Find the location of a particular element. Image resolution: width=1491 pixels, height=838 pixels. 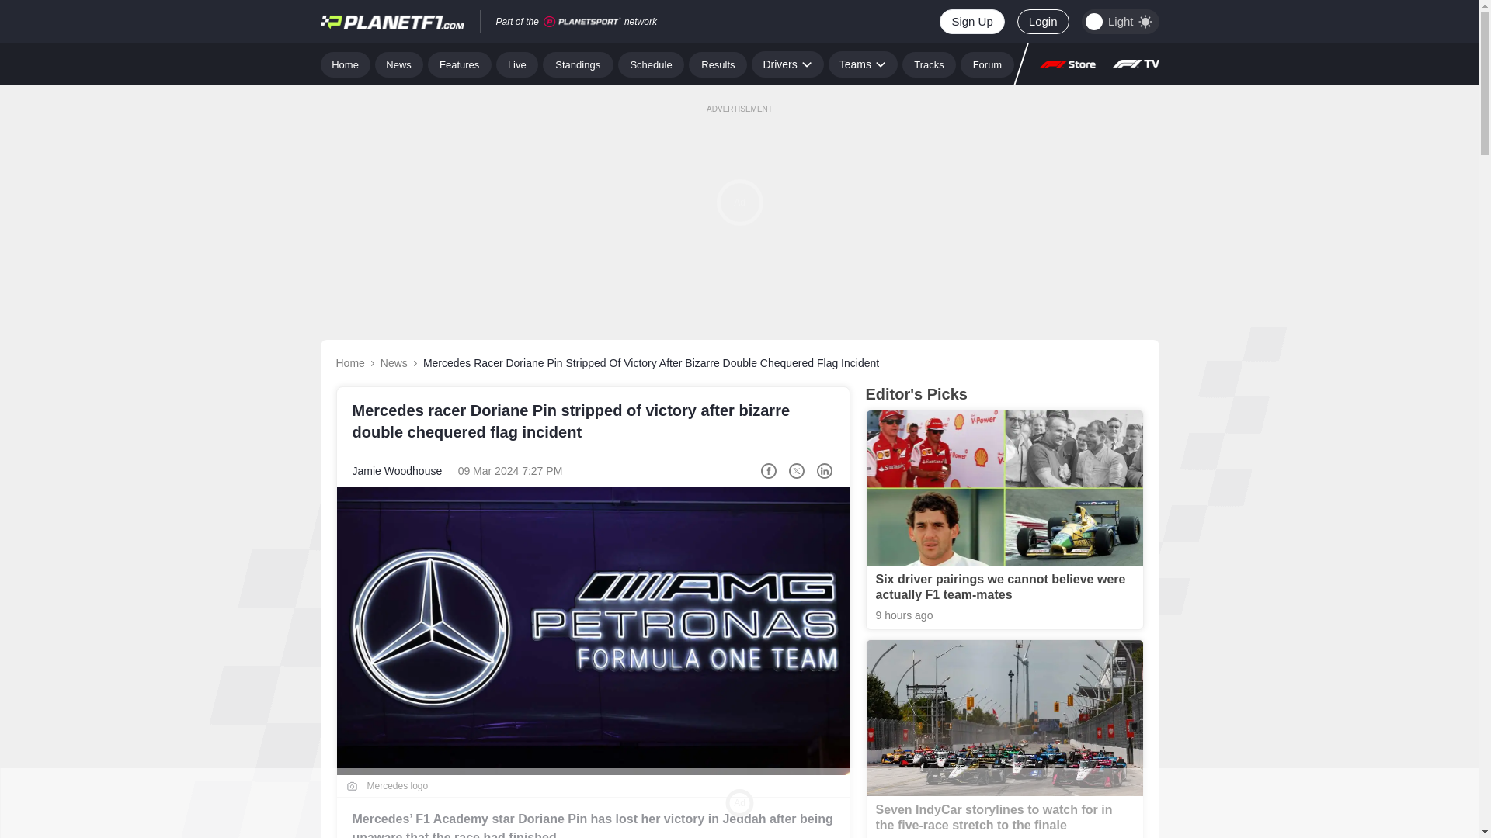

News is located at coordinates (399, 64).